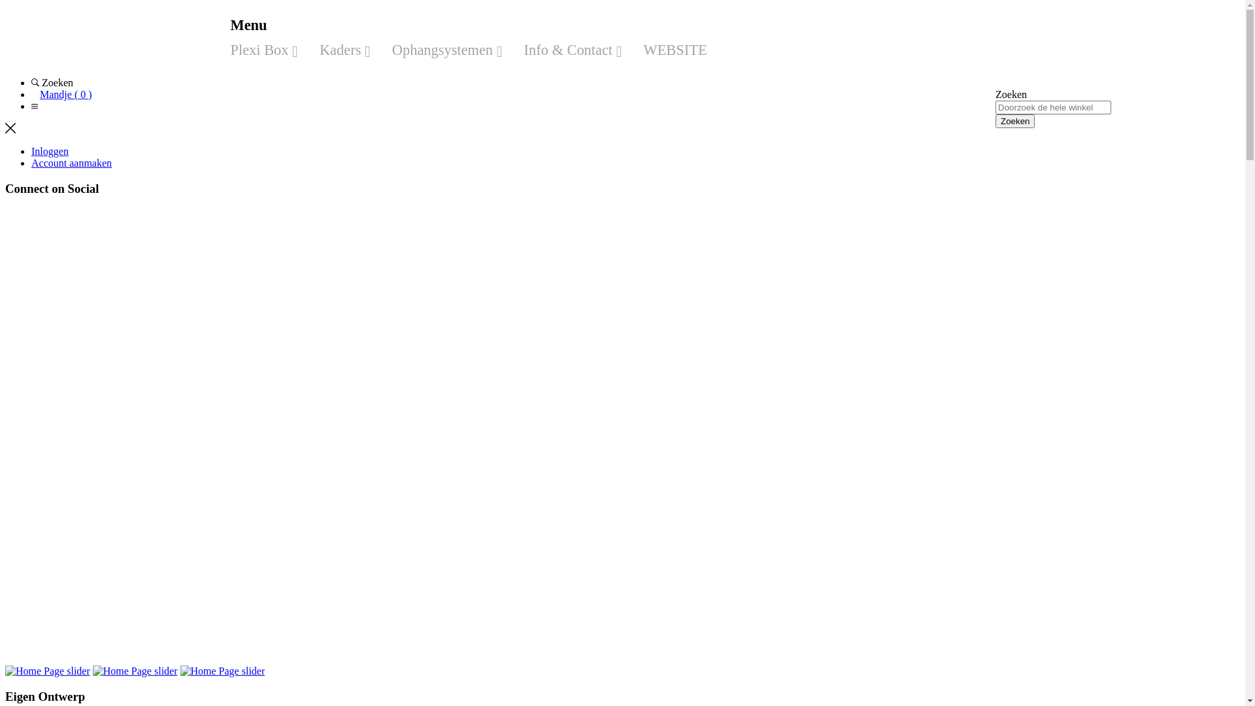  What do you see at coordinates (223, 671) in the screenshot?
I see `#htmlcaption2` at bounding box center [223, 671].